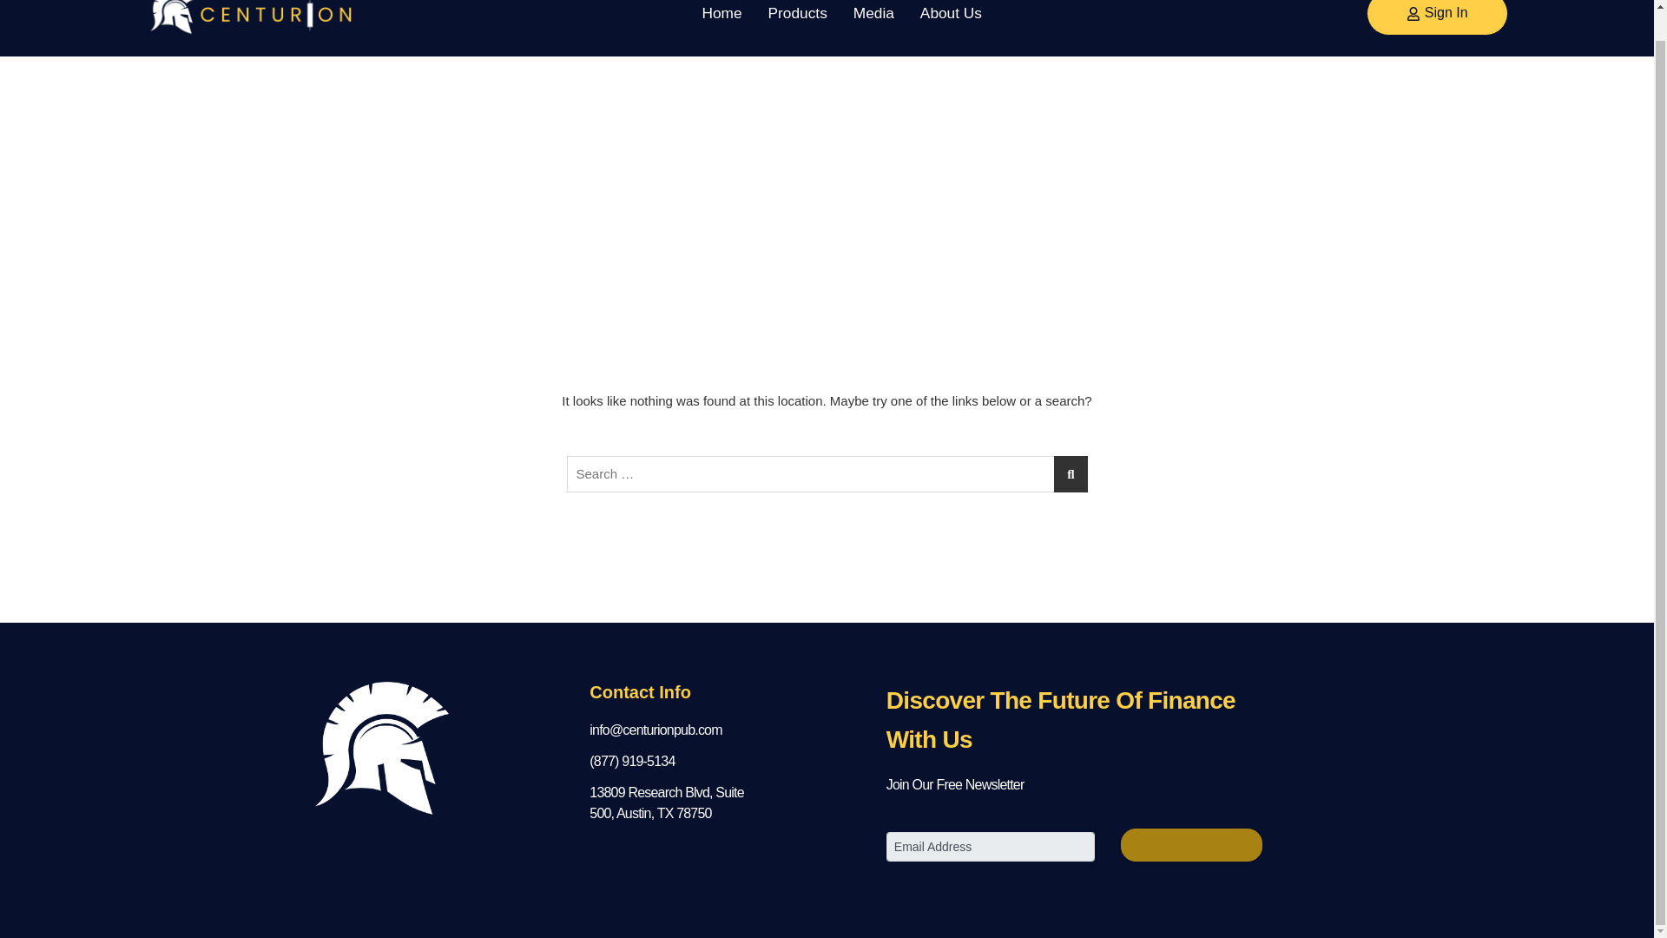 This screenshot has width=1667, height=938. I want to click on Home, so click(721, 14).